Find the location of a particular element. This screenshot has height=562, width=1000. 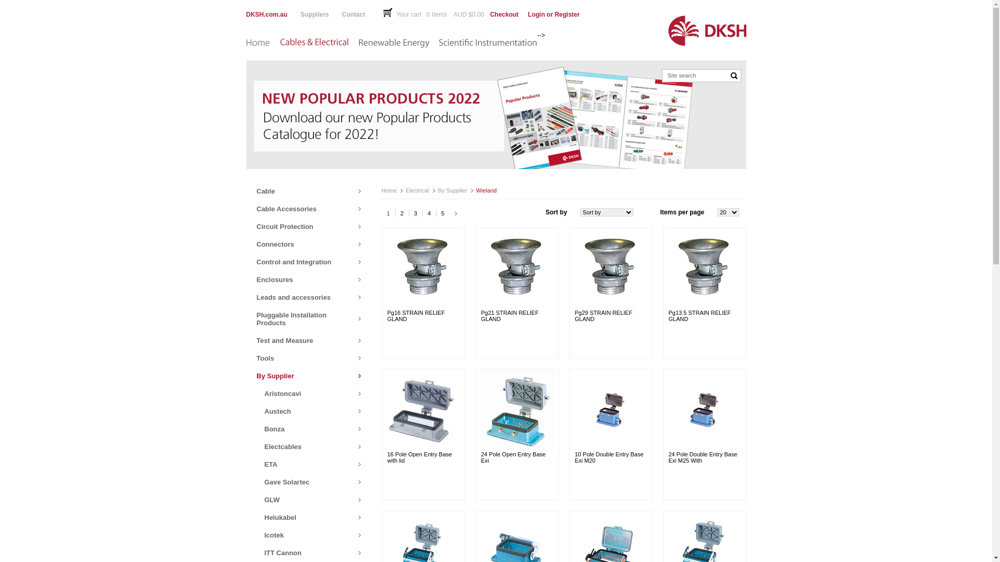

Gave Solartec is located at coordinates (303, 482).